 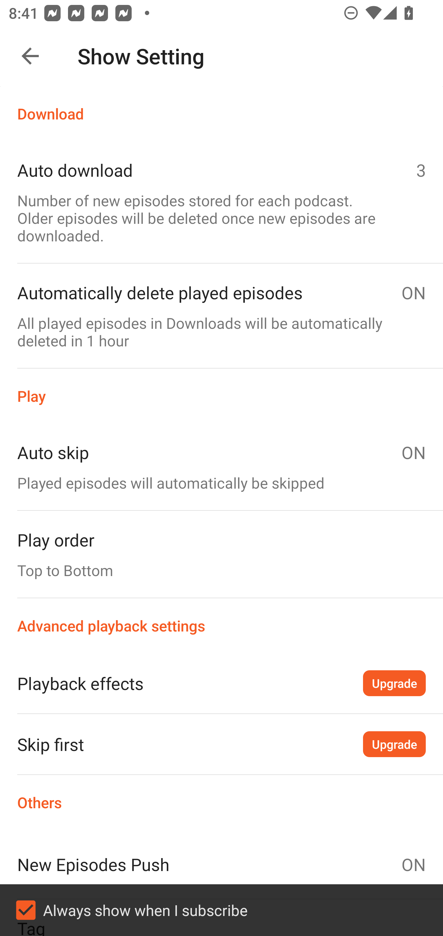 I want to click on Playback effects Upgrade, so click(x=221, y=683).